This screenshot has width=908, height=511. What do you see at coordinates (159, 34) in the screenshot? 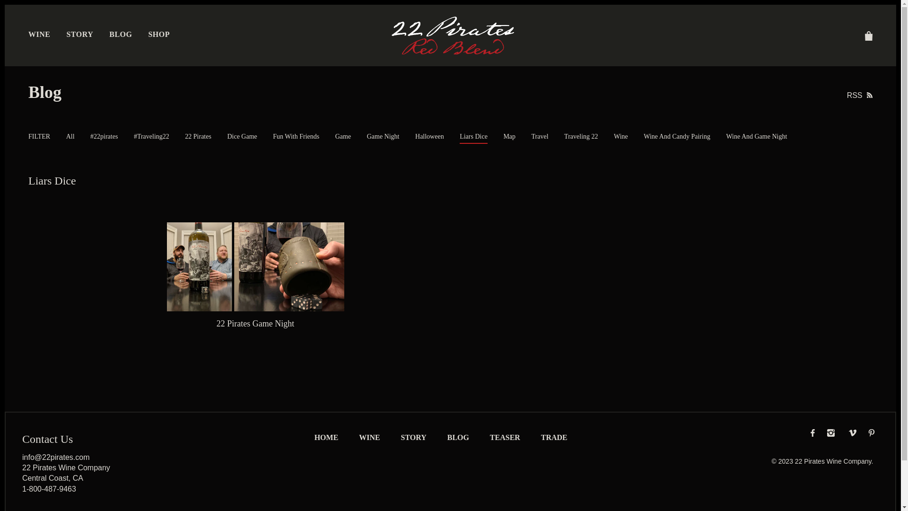
I see `SHOP` at bounding box center [159, 34].